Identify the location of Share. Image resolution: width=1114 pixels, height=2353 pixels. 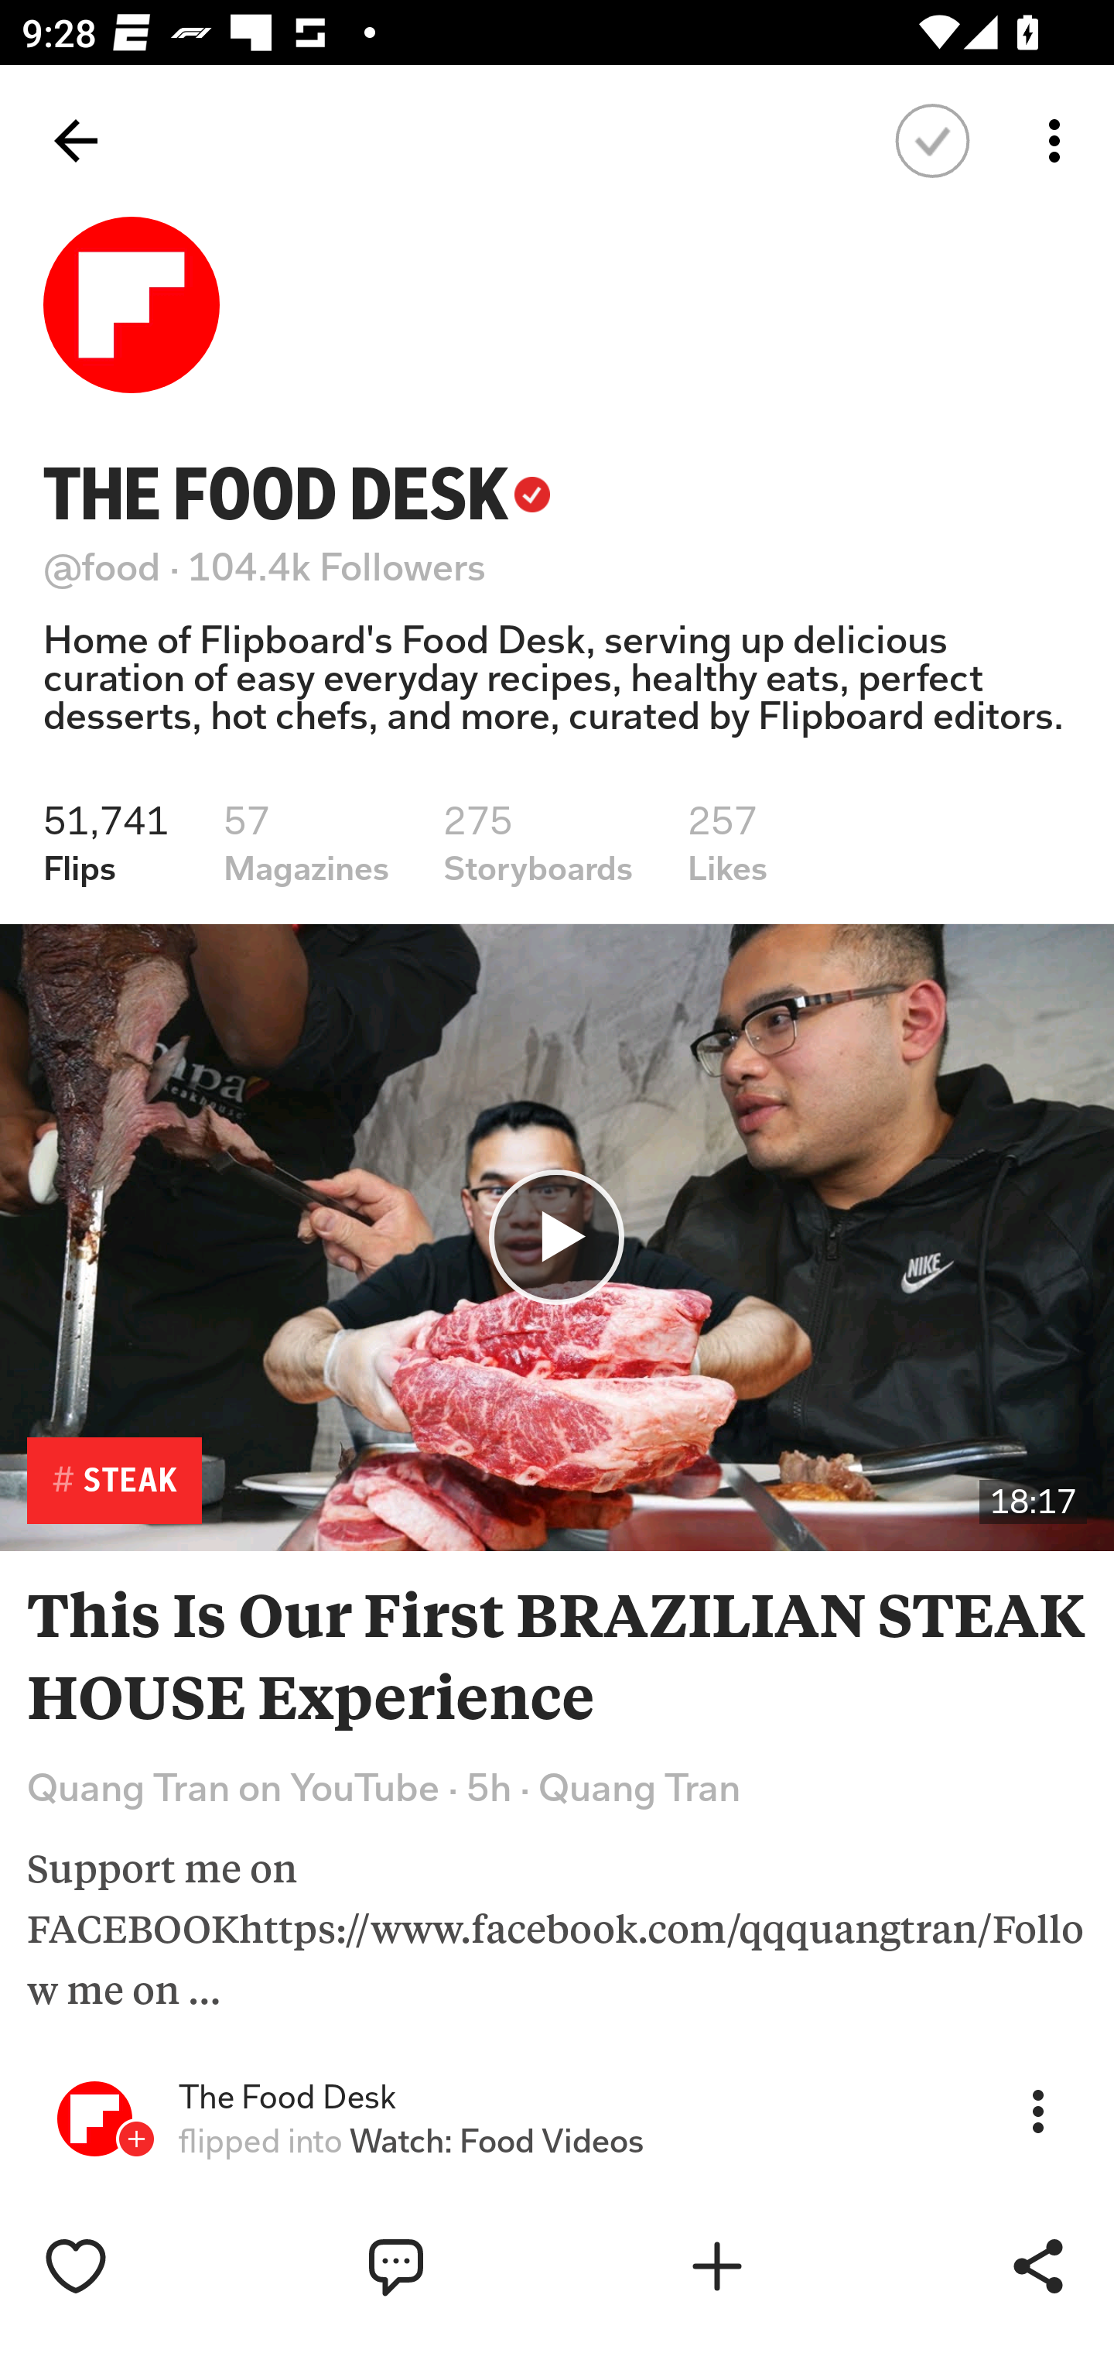
(1038, 2266).